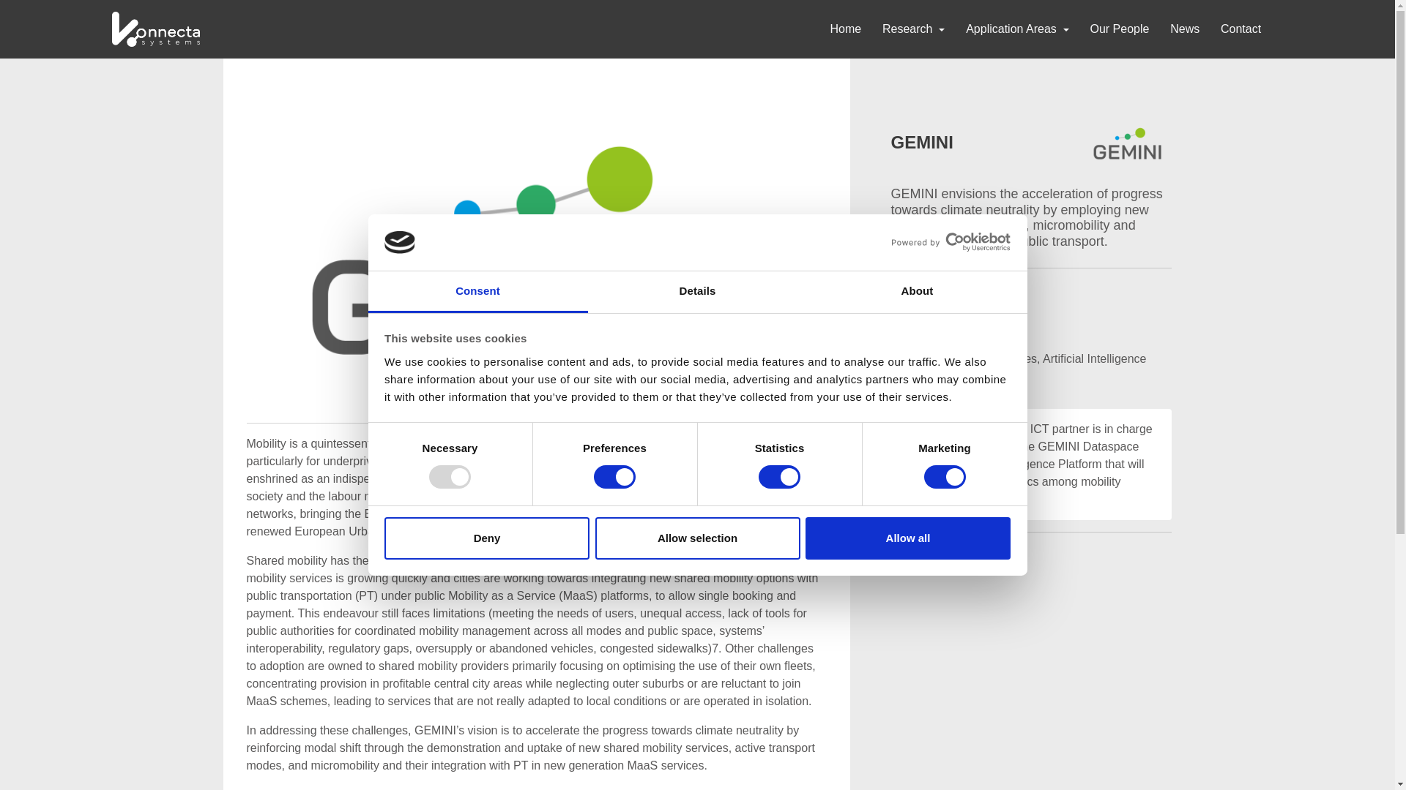  I want to click on Consent, so click(477, 292).